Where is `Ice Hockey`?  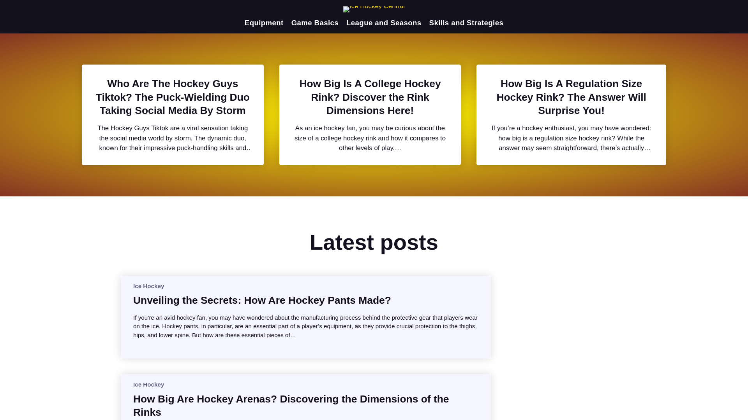 Ice Hockey is located at coordinates (148, 285).